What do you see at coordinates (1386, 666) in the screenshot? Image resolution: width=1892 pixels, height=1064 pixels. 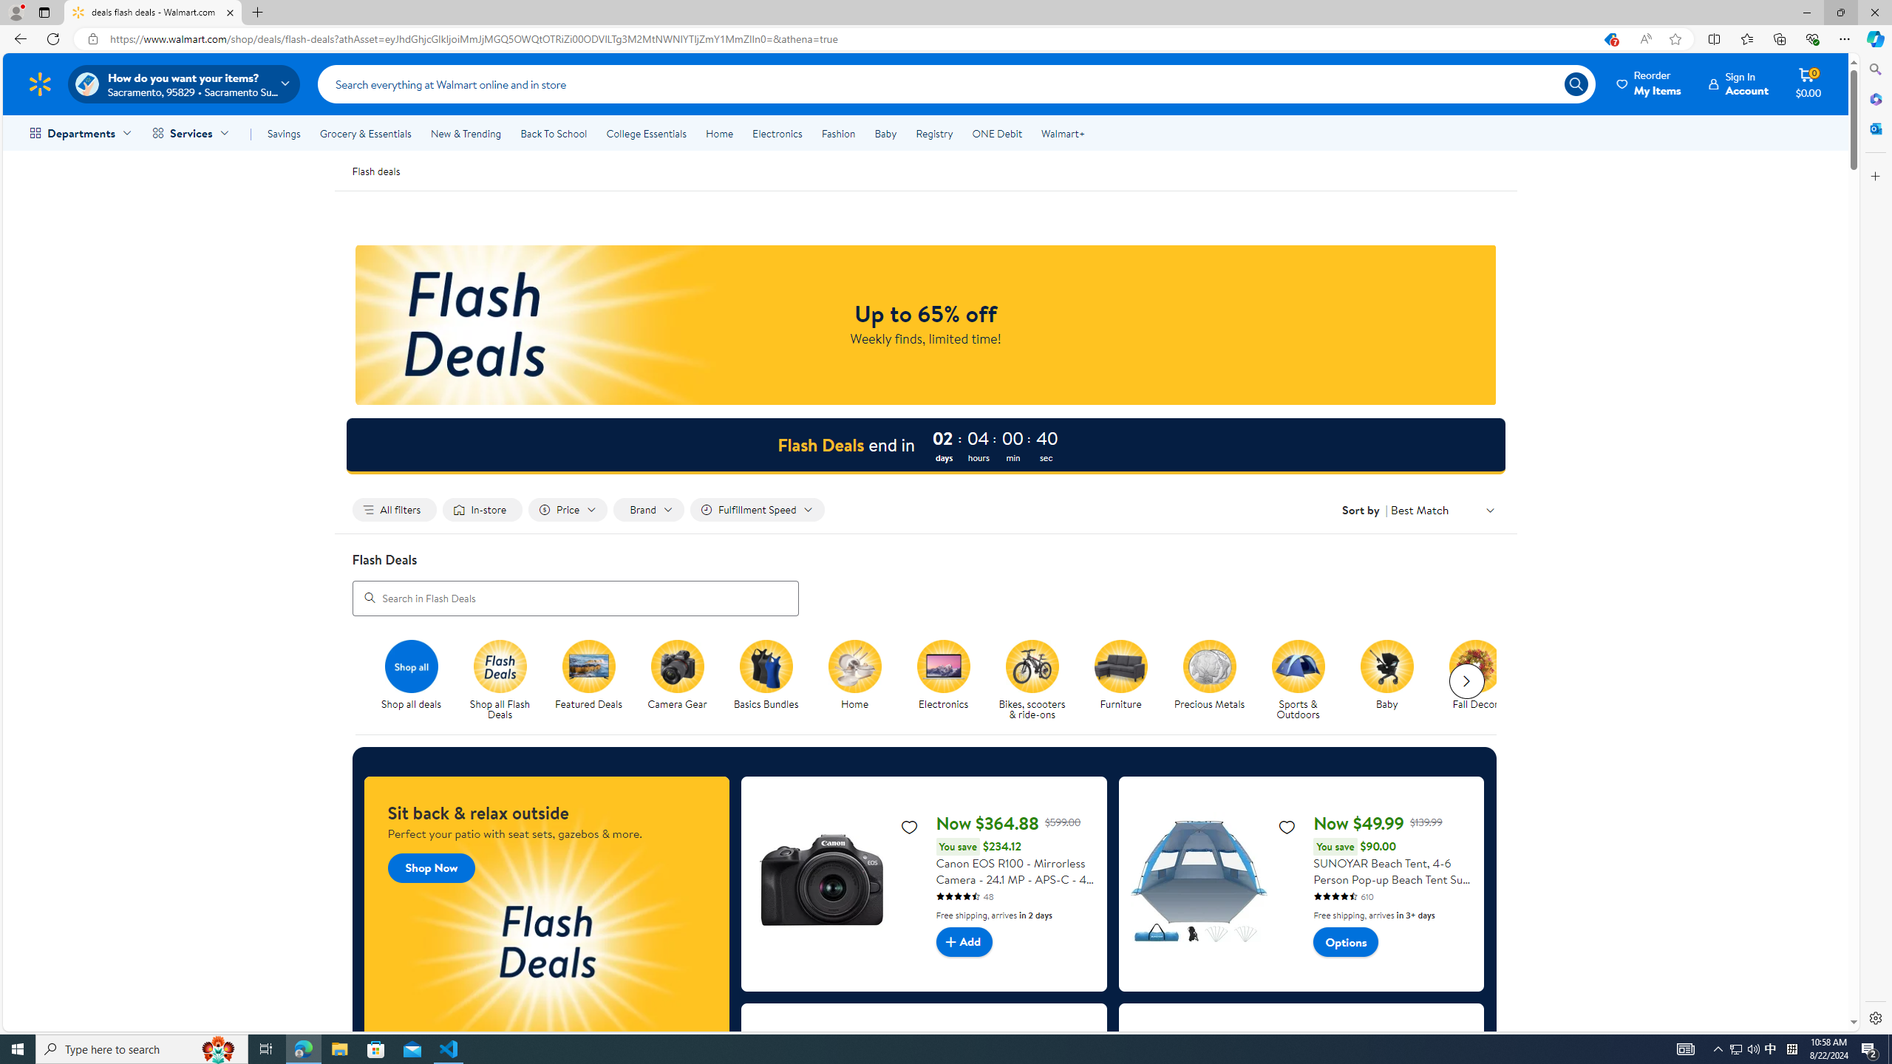 I see `Baby` at bounding box center [1386, 666].